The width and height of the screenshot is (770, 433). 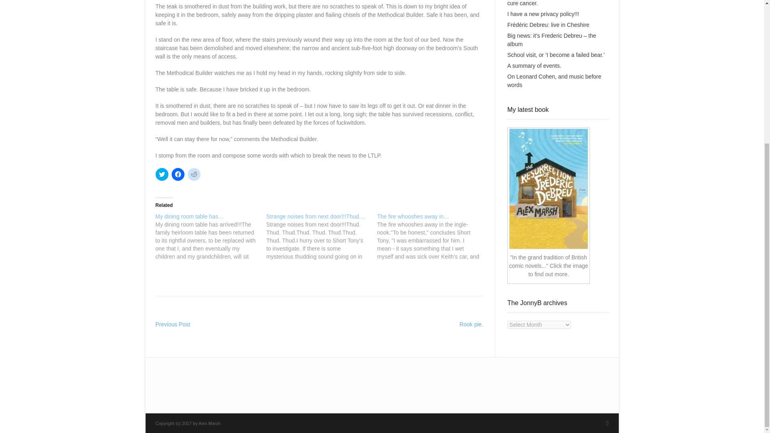 What do you see at coordinates (178, 174) in the screenshot?
I see `Click to share on Facebook` at bounding box center [178, 174].